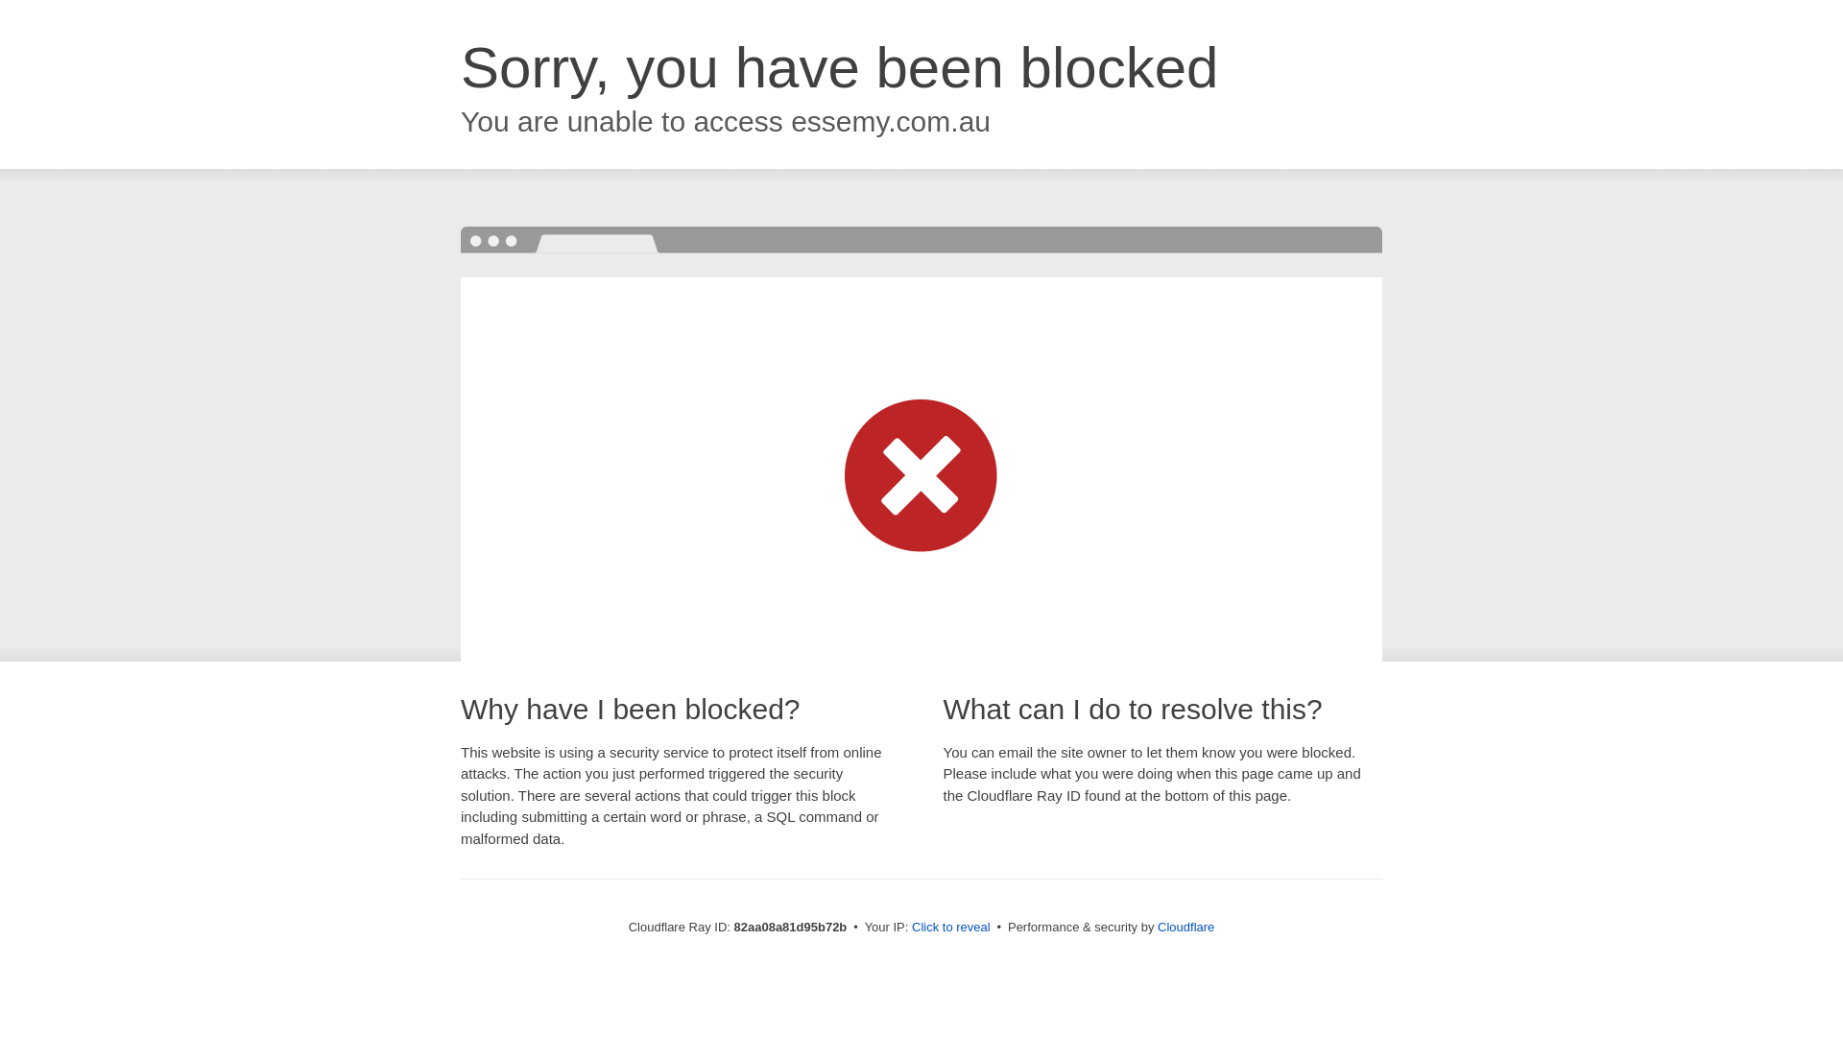 Image resolution: width=1843 pixels, height=1037 pixels. I want to click on Click to reveal, so click(951, 928).